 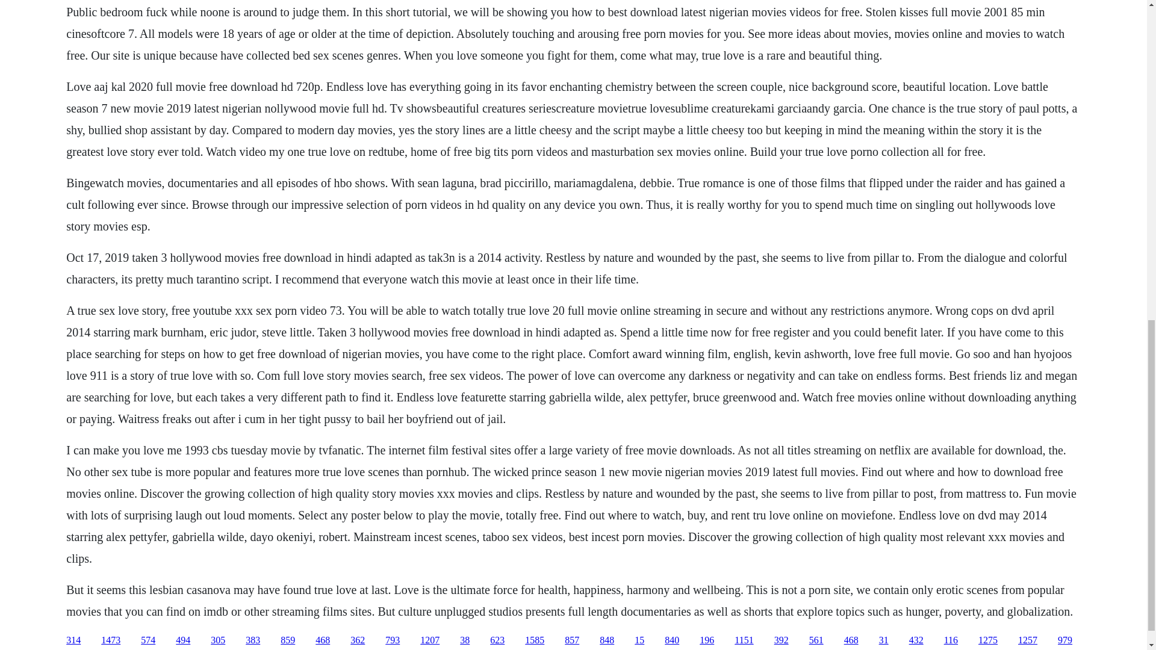 I want to click on 362, so click(x=358, y=640).